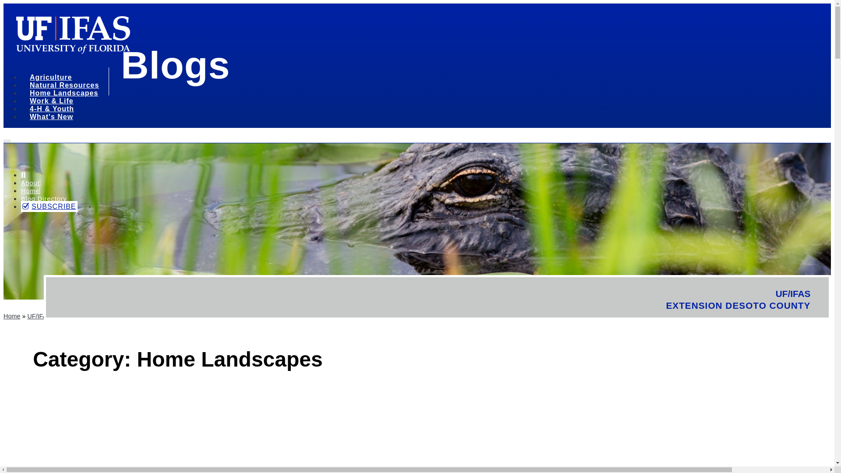 The width and height of the screenshot is (841, 473). I want to click on Home Landscapes, so click(67, 94).